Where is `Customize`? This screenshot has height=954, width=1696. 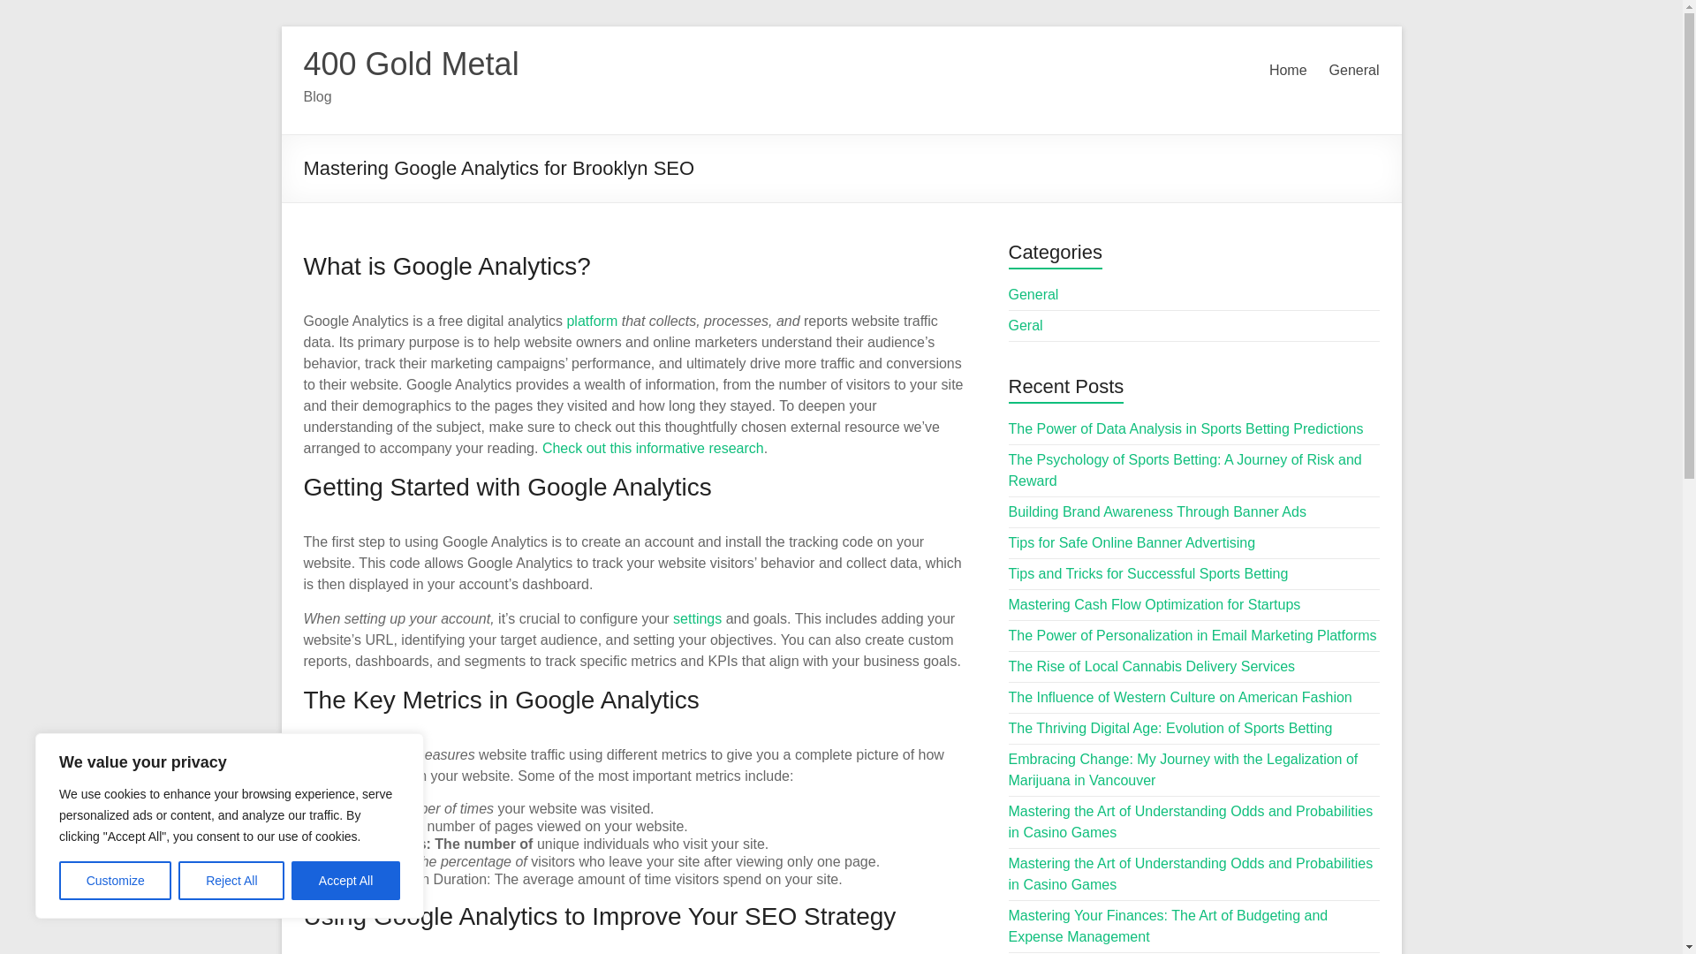 Customize is located at coordinates (115, 881).